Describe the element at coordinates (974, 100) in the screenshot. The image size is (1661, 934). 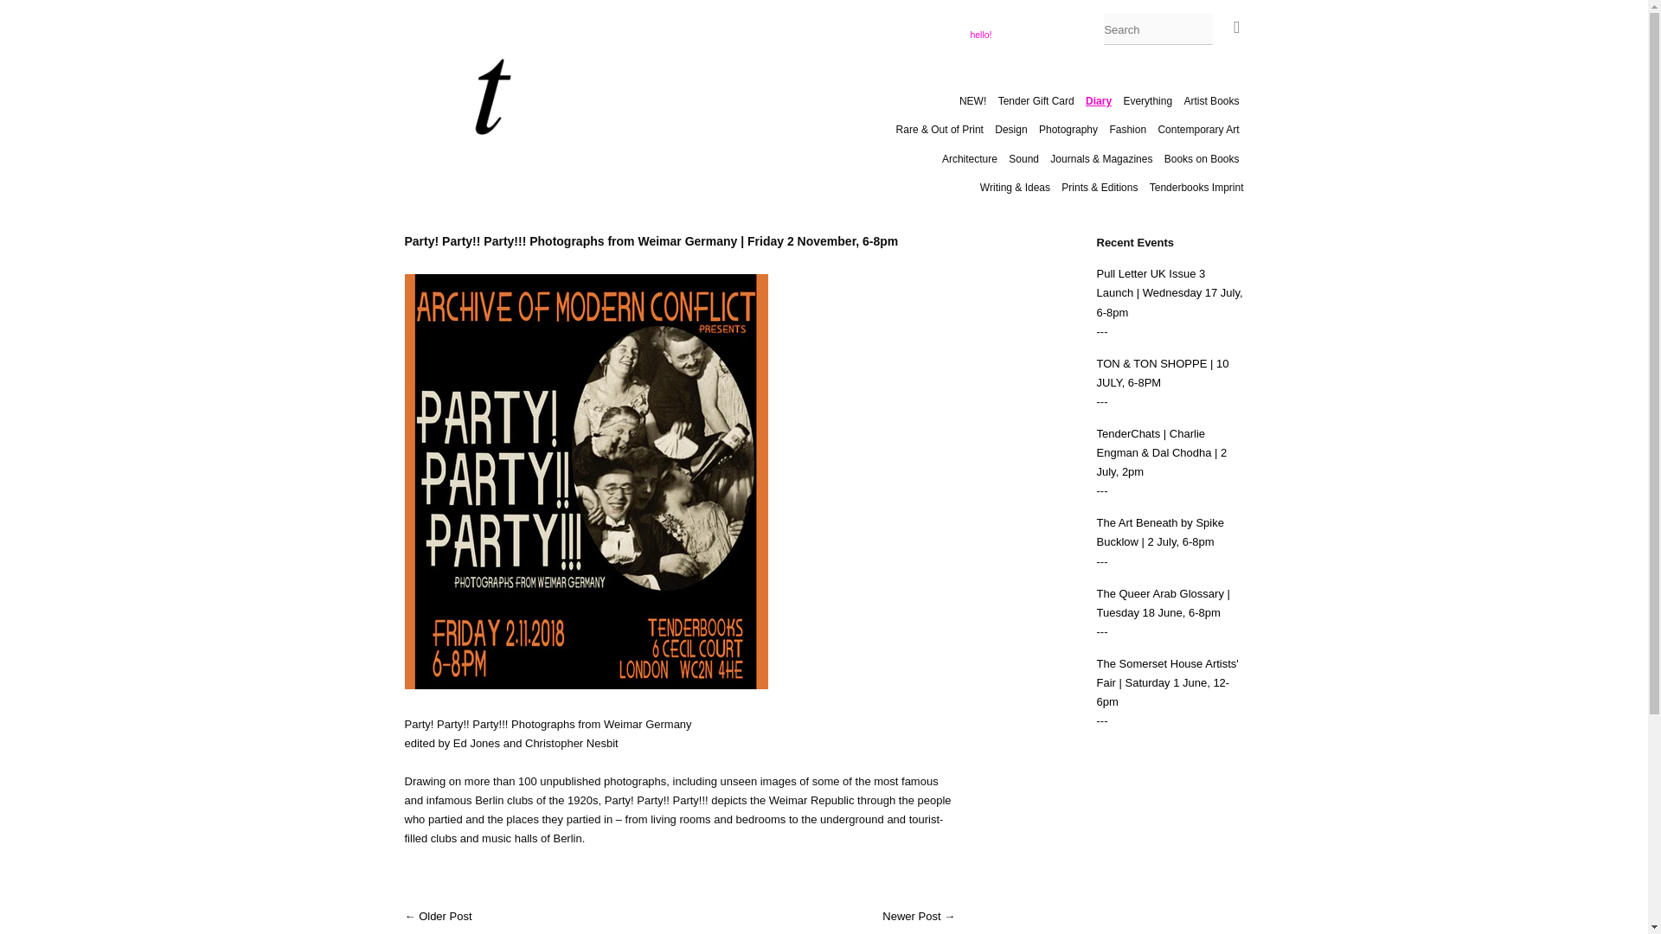
I see `NEW!` at that location.